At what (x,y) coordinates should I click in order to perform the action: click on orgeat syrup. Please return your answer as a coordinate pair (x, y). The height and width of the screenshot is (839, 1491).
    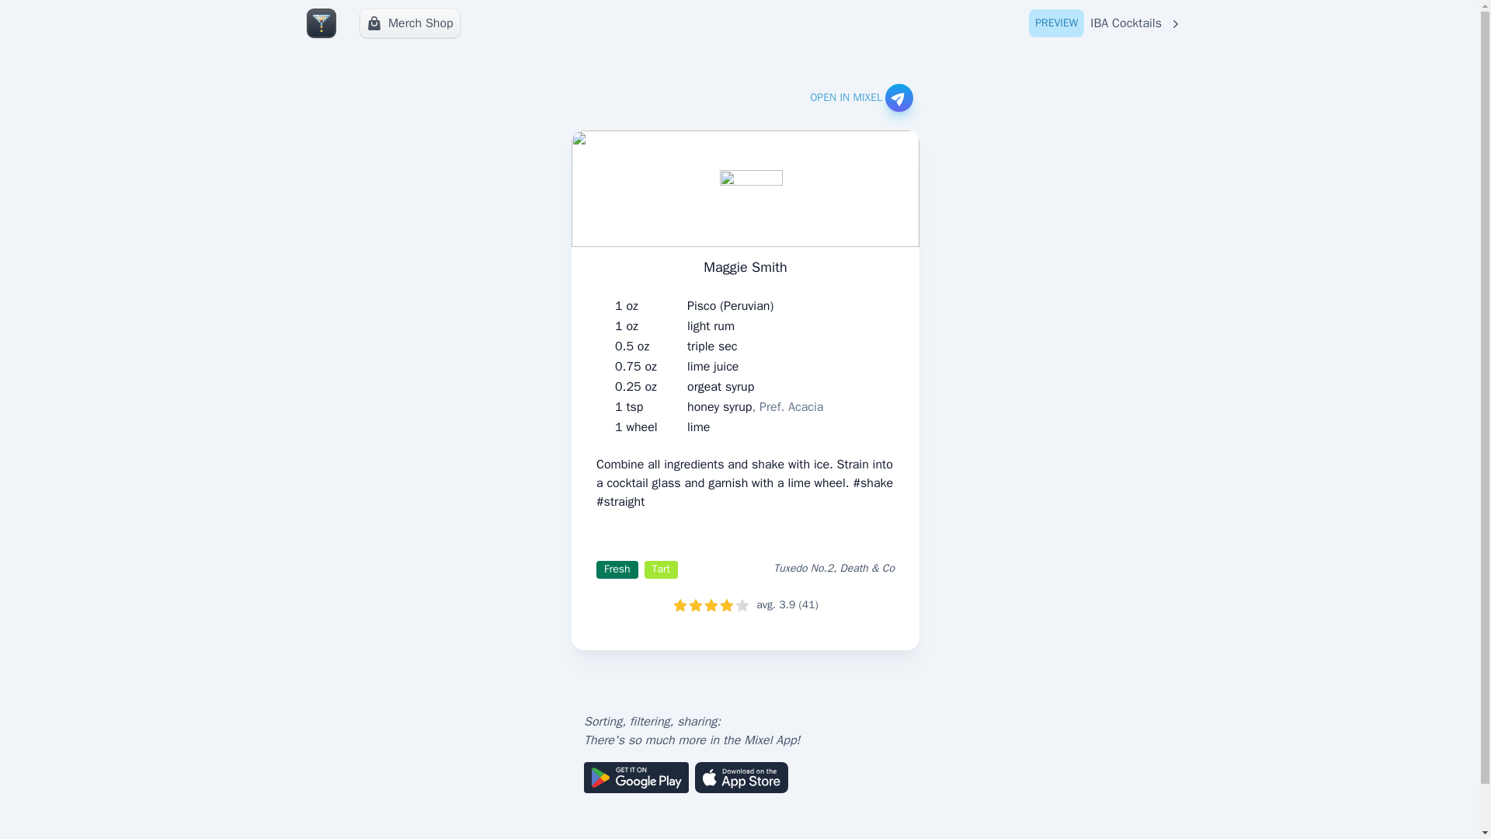
    Looking at the image, I should click on (698, 426).